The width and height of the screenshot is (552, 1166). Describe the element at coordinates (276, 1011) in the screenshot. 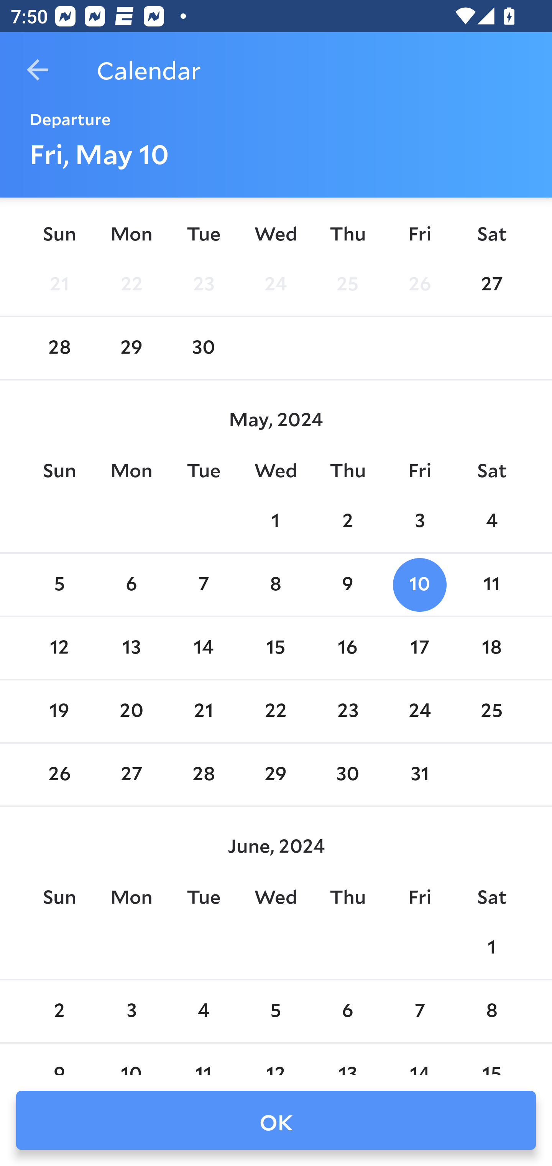

I see `5` at that location.